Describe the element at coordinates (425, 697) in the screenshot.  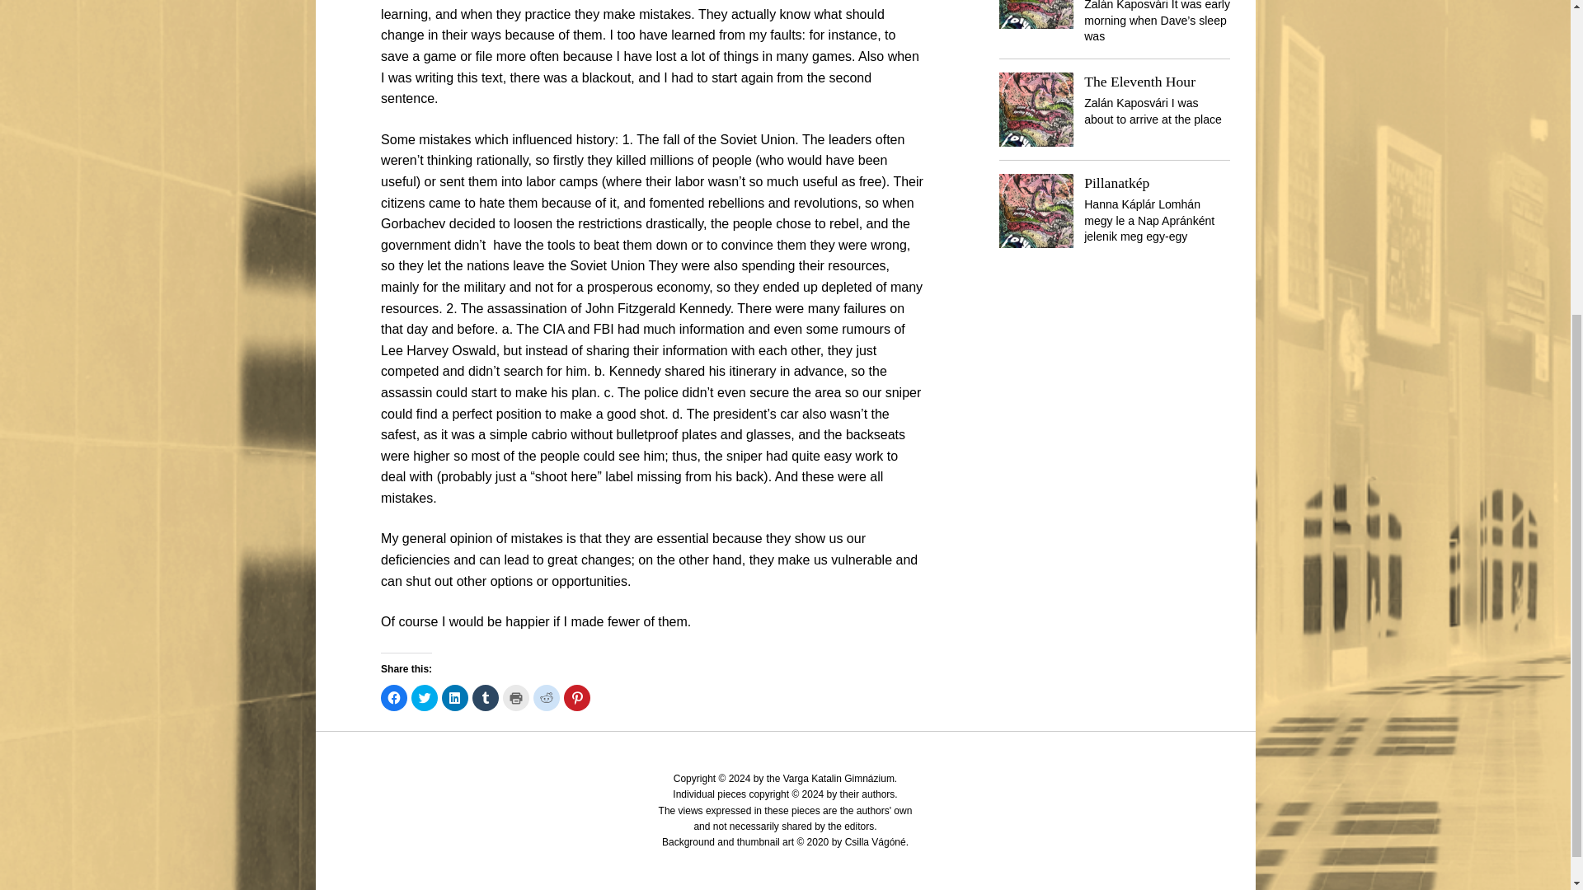
I see `Click to share on Twitter` at that location.